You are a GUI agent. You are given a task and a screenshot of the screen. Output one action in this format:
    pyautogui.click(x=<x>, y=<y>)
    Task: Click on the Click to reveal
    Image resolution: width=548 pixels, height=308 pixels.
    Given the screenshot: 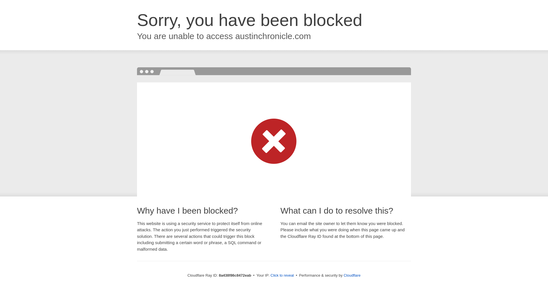 What is the action you would take?
    pyautogui.click(x=282, y=275)
    